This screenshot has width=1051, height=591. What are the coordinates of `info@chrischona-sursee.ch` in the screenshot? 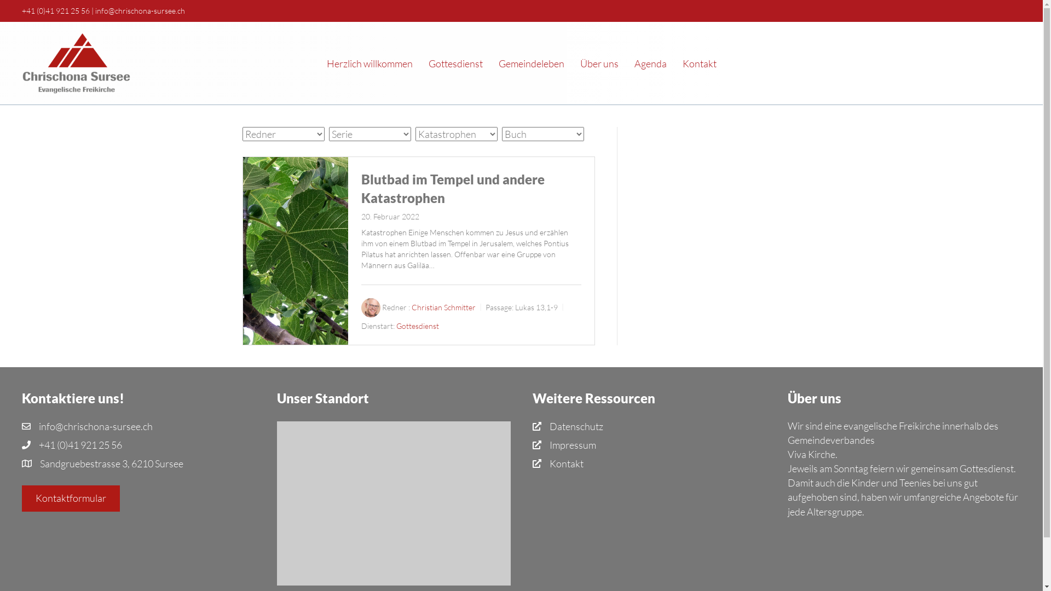 It's located at (96, 426).